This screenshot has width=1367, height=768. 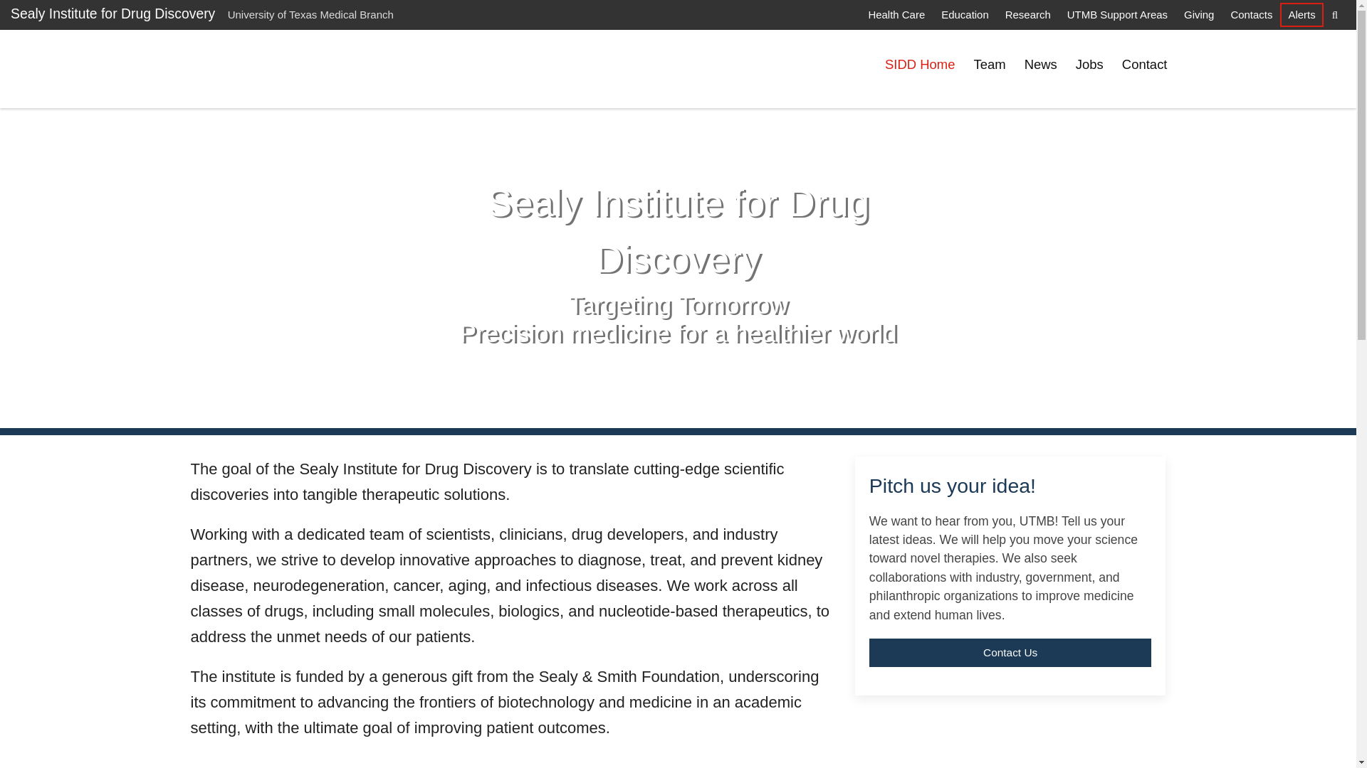 I want to click on Sealy Institute for Drug Discovery, so click(x=112, y=13).